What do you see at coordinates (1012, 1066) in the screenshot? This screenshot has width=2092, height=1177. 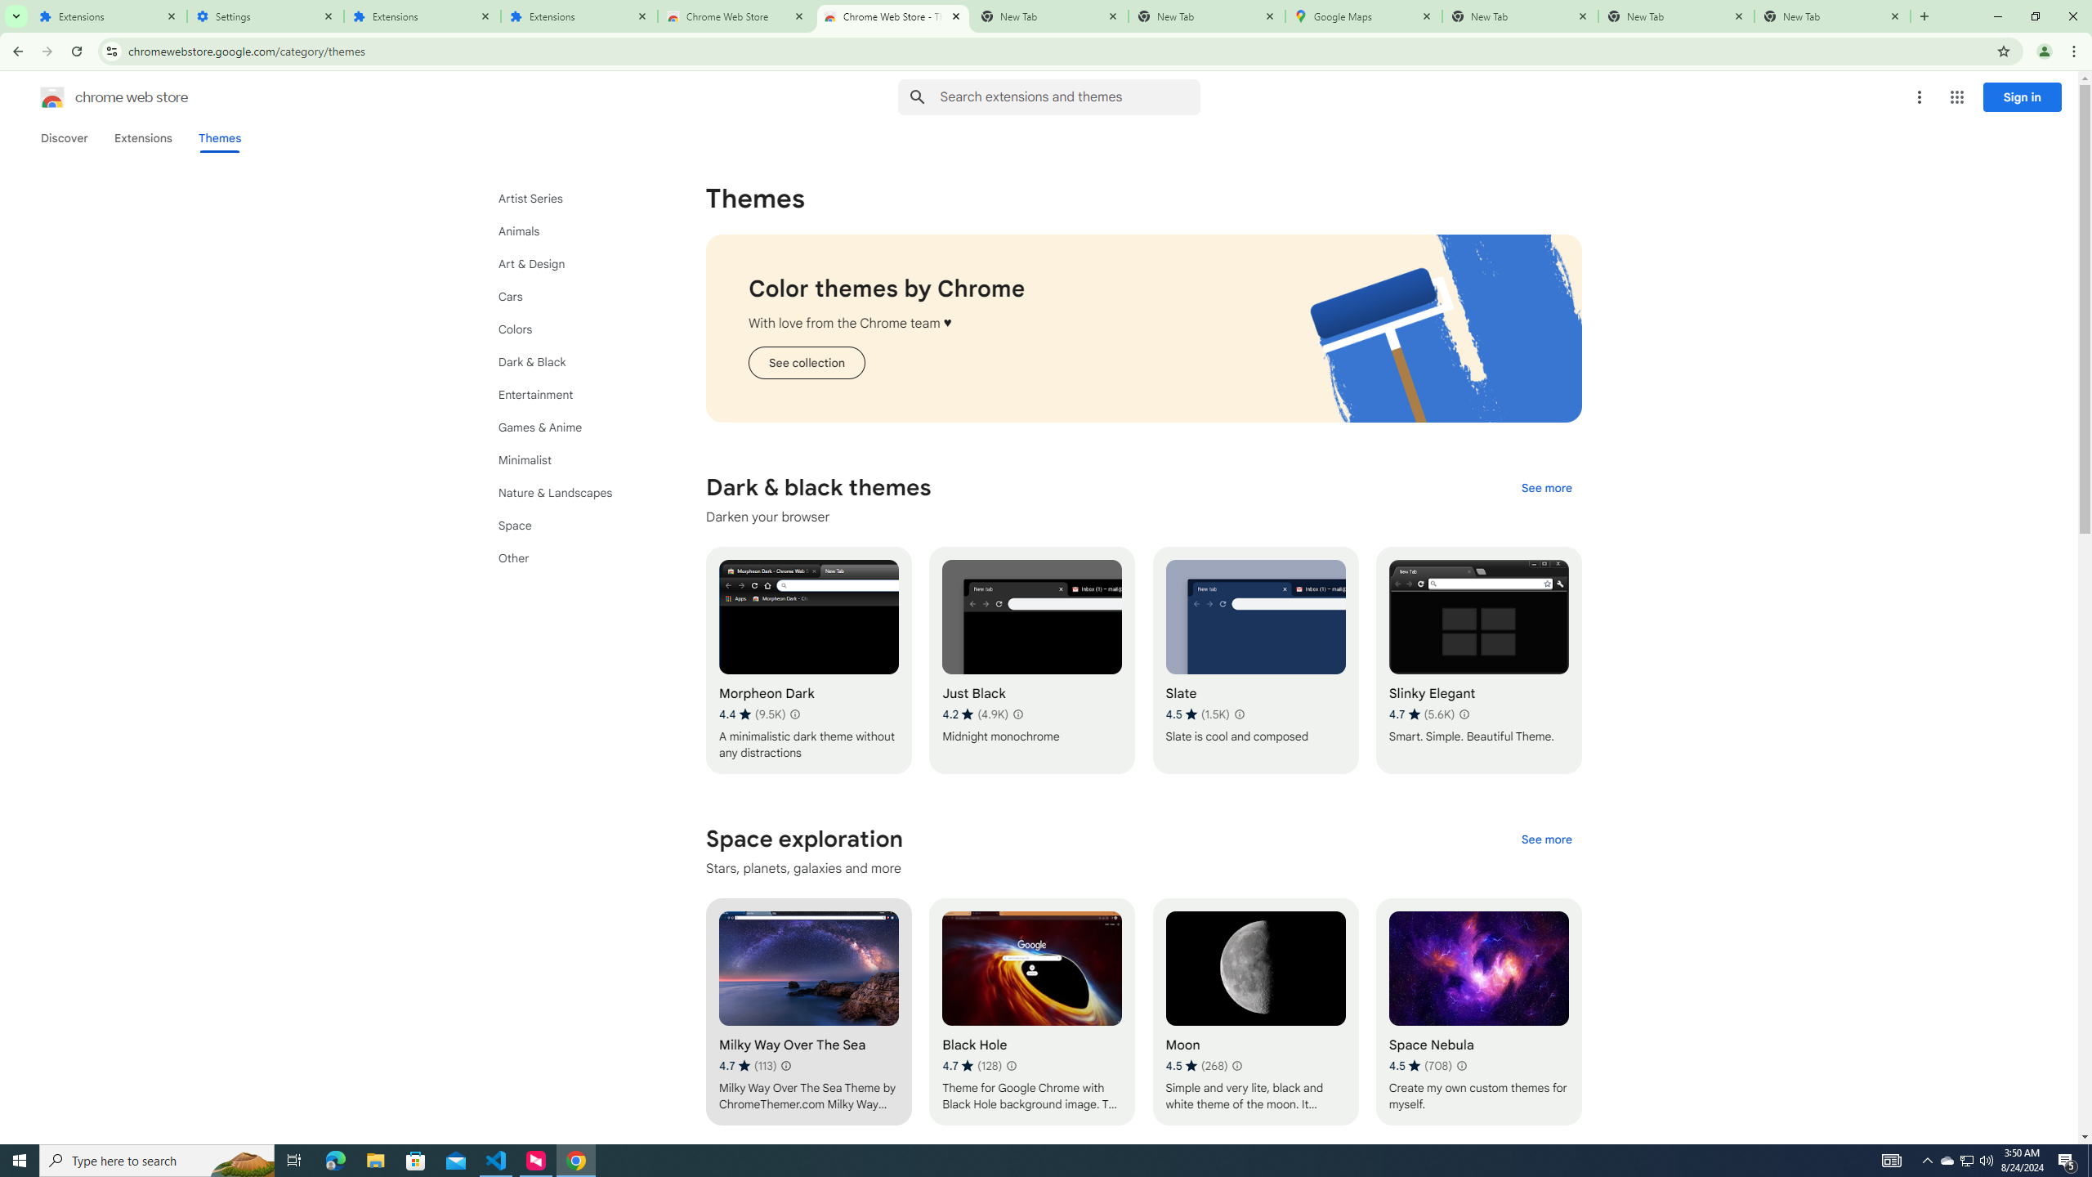 I see `Learn more about results and reviews "Black Hole"` at bounding box center [1012, 1066].